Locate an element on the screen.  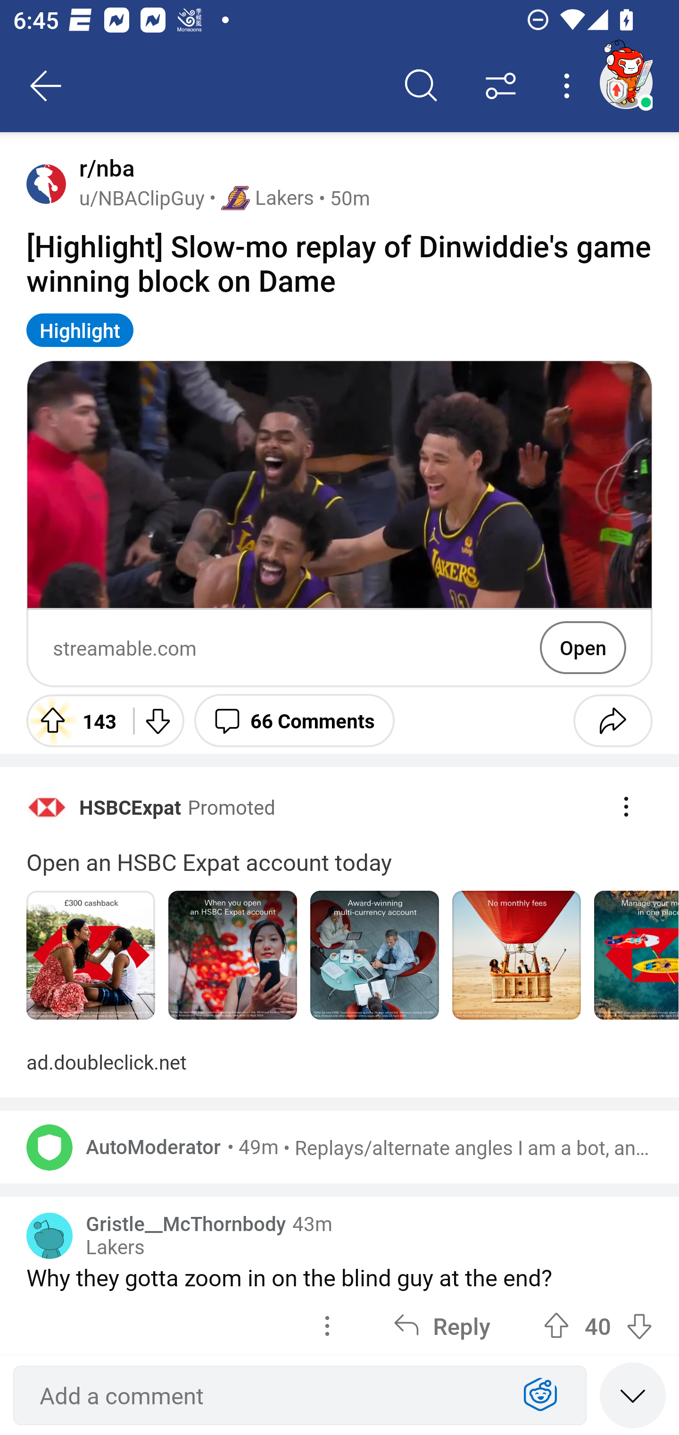
Image 5 of 5.  is located at coordinates (636, 955).